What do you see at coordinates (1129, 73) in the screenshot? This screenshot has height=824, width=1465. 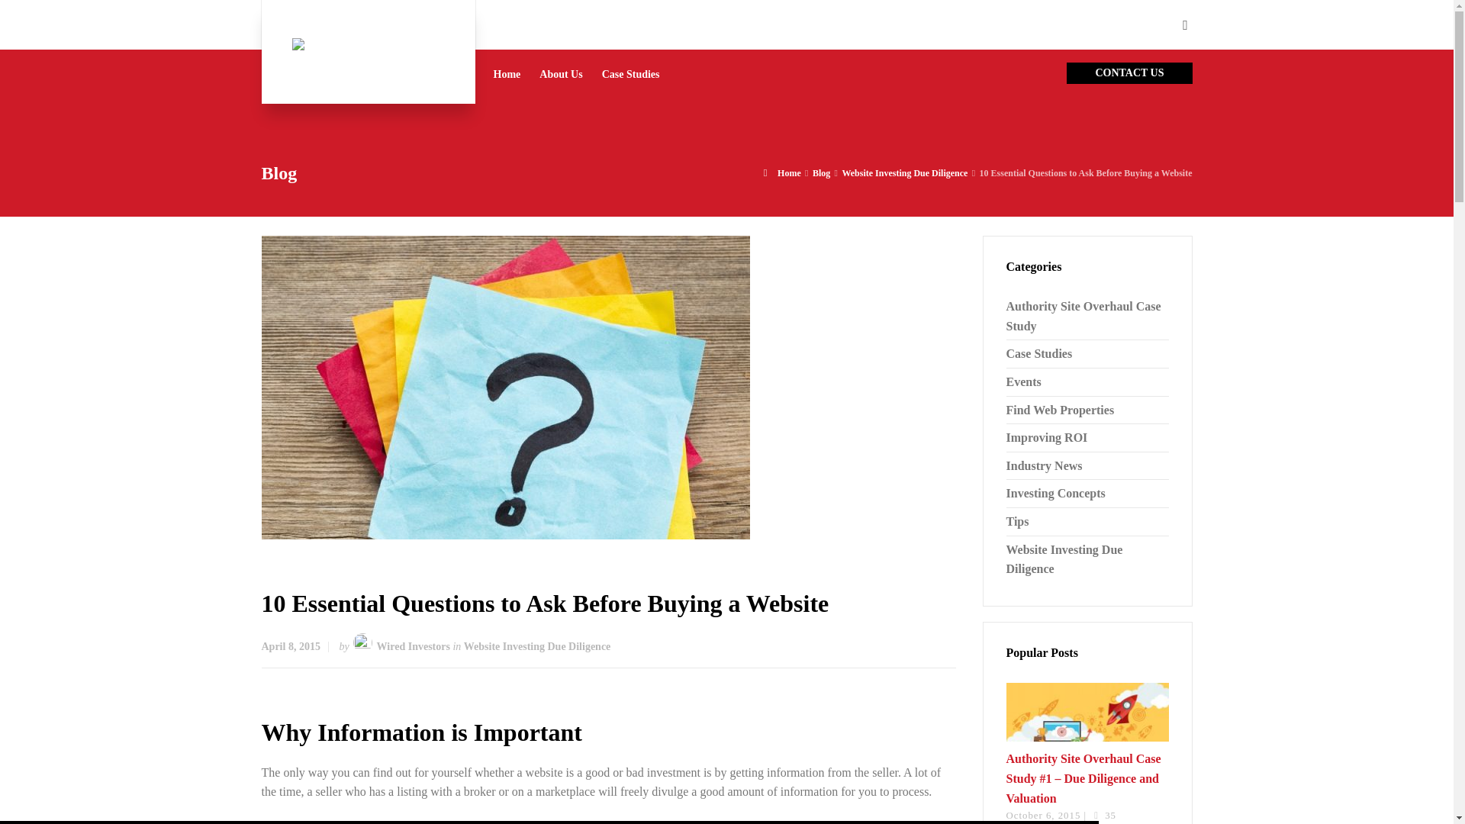 I see `CONTACT US` at bounding box center [1129, 73].